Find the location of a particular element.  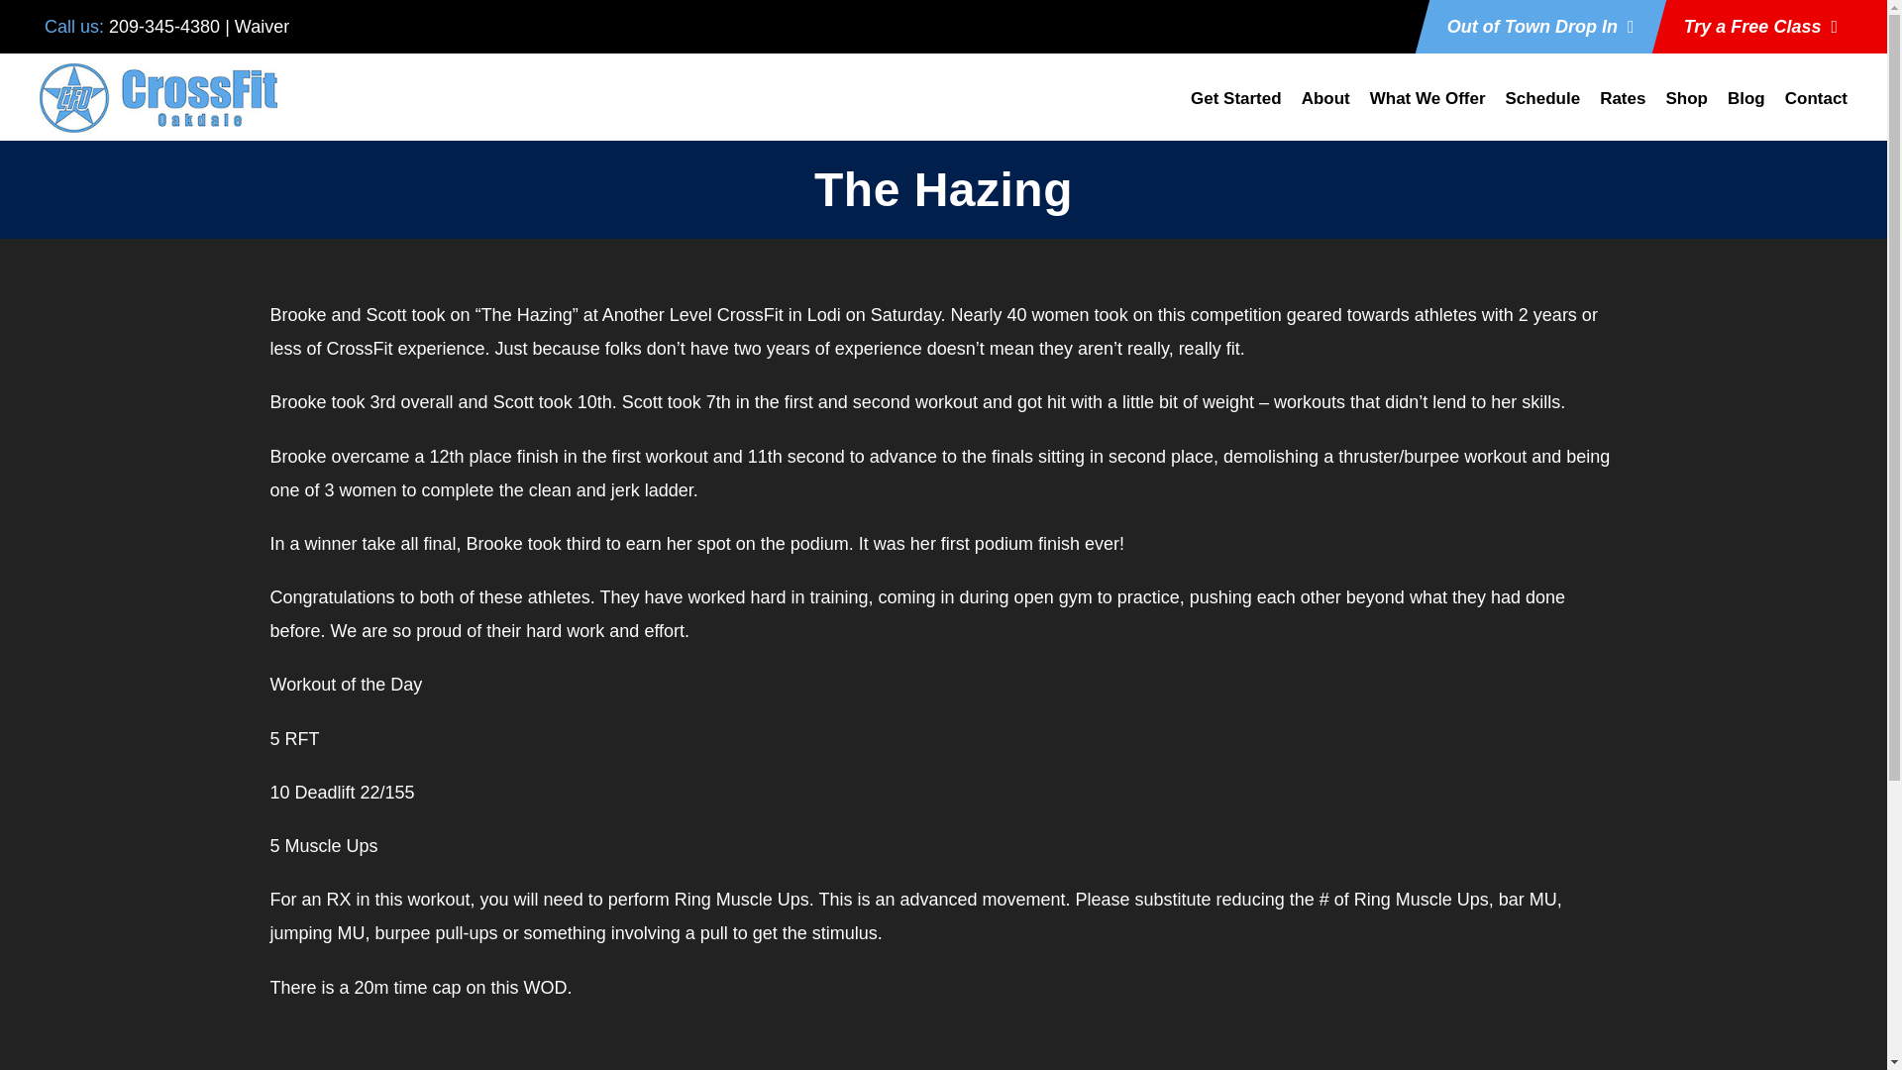

Out of Town Drop In is located at coordinates (1540, 26).